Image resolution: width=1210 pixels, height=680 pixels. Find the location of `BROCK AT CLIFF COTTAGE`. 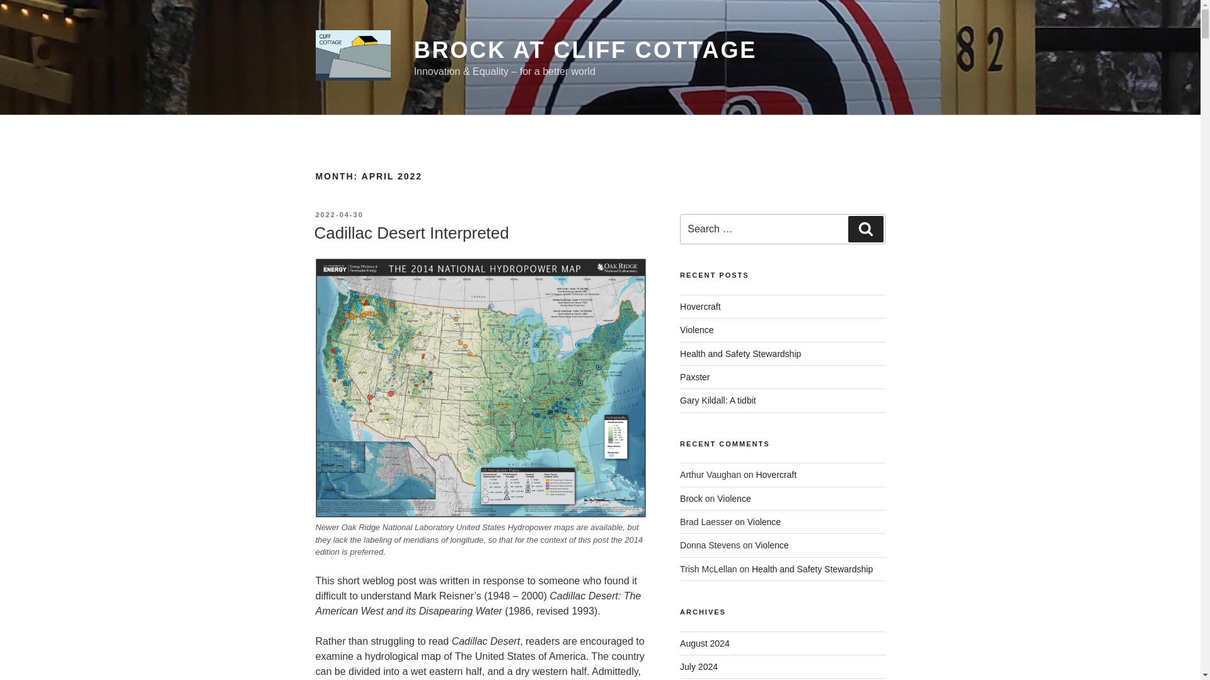

BROCK AT CLIFF COTTAGE is located at coordinates (585, 50).